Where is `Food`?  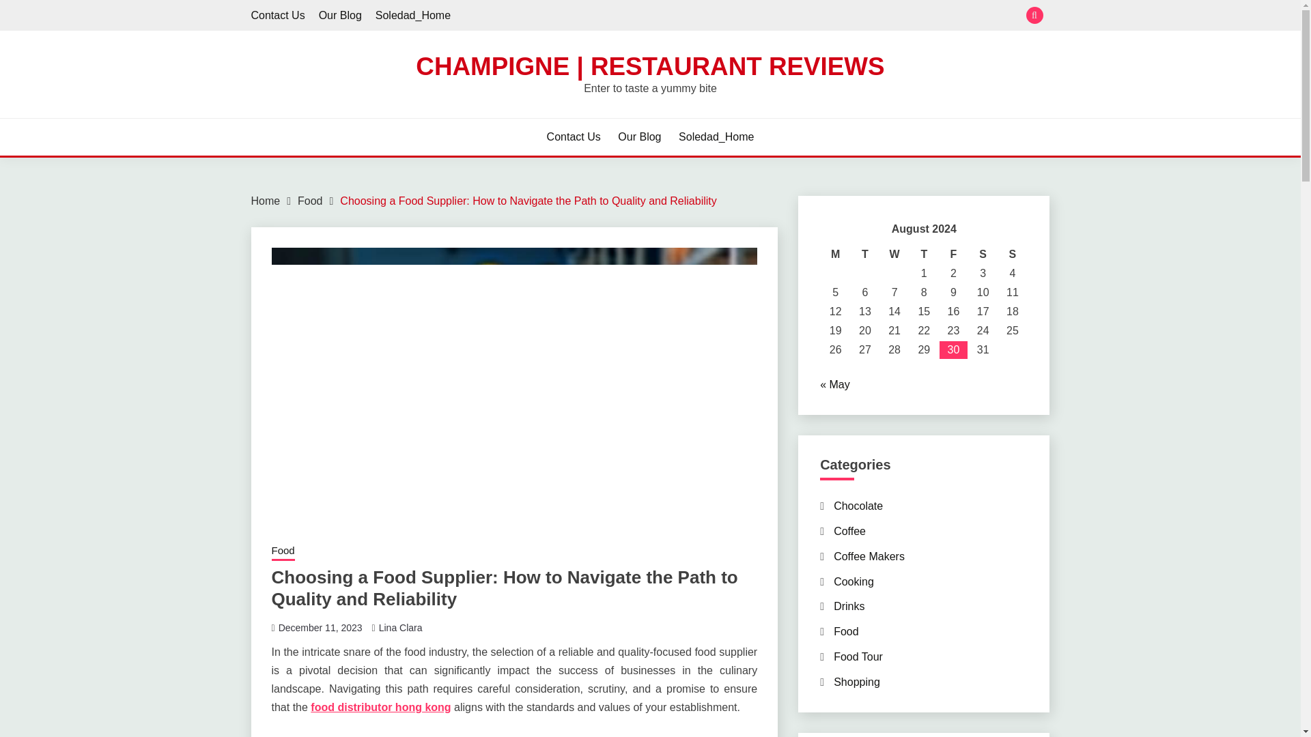
Food is located at coordinates (283, 551).